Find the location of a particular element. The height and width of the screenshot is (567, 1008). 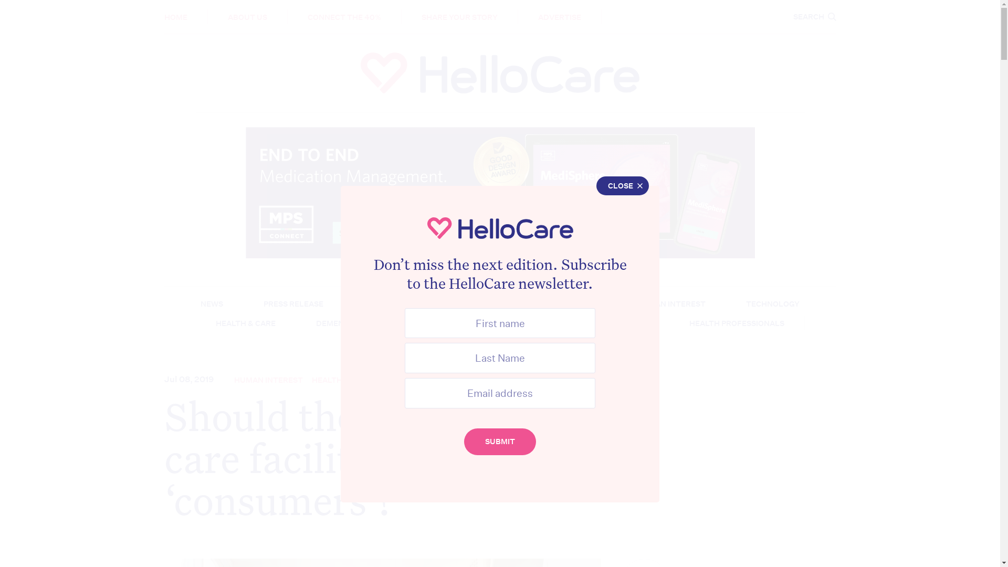

OPINION is located at coordinates (580, 304).